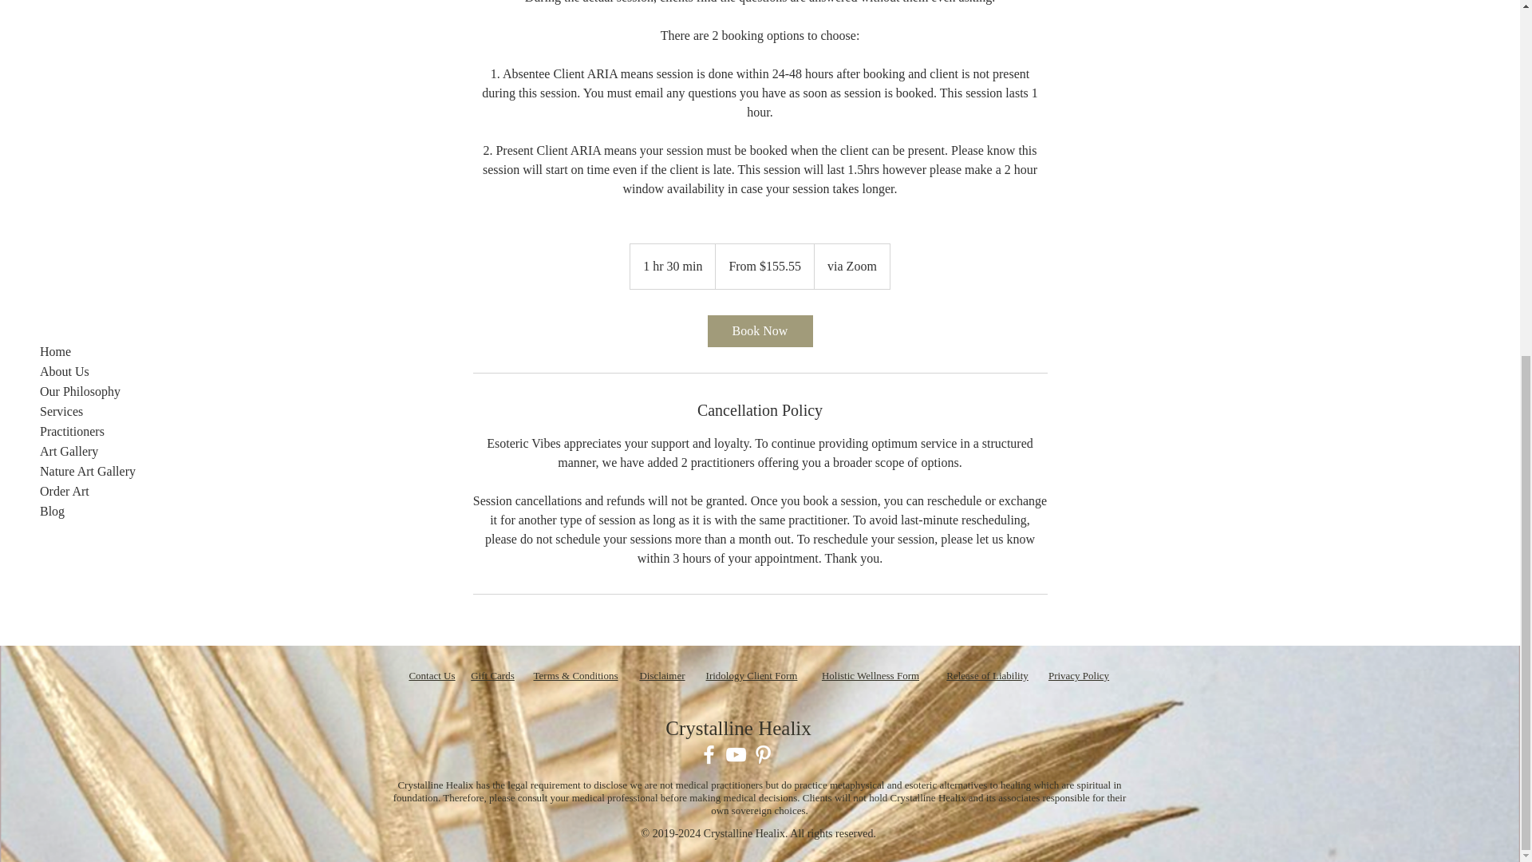  What do you see at coordinates (759, 331) in the screenshot?
I see `Book Now` at bounding box center [759, 331].